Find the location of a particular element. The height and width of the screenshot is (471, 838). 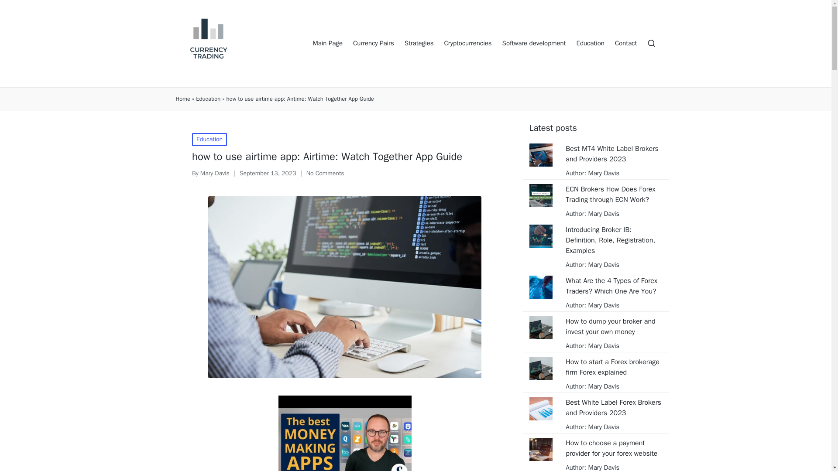

Currency Pairs is located at coordinates (373, 44).